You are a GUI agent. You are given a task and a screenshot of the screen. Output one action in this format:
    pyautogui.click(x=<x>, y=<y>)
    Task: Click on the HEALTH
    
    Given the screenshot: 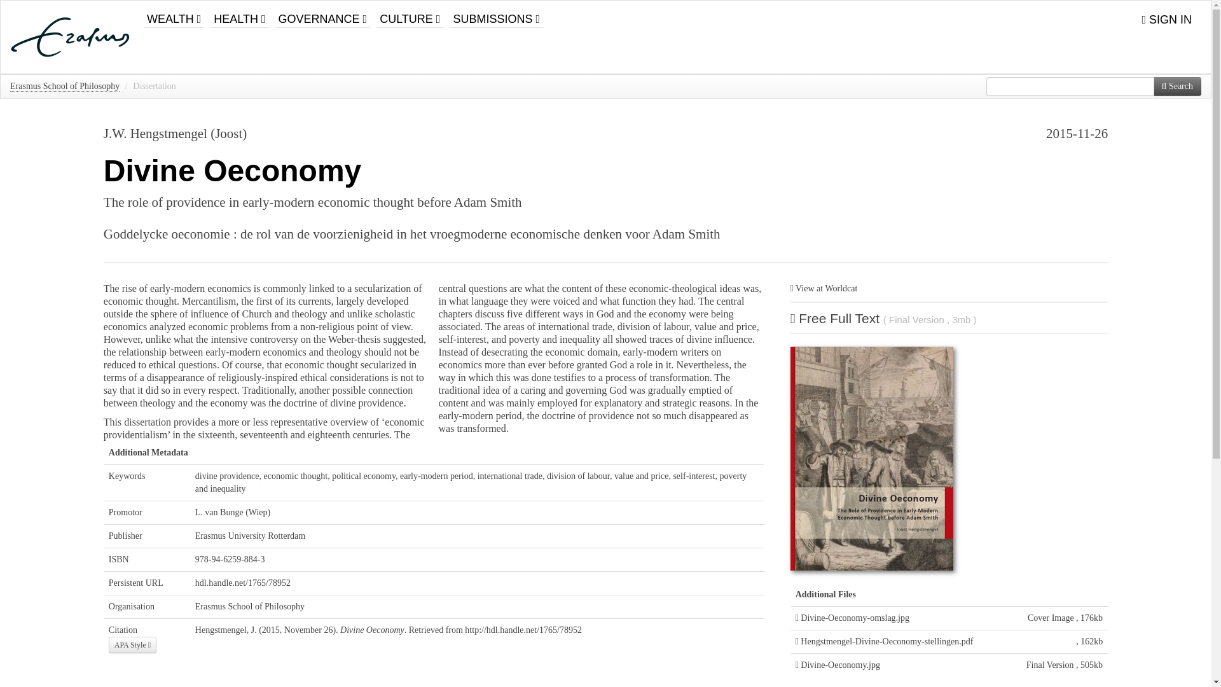 What is the action you would take?
    pyautogui.click(x=239, y=14)
    